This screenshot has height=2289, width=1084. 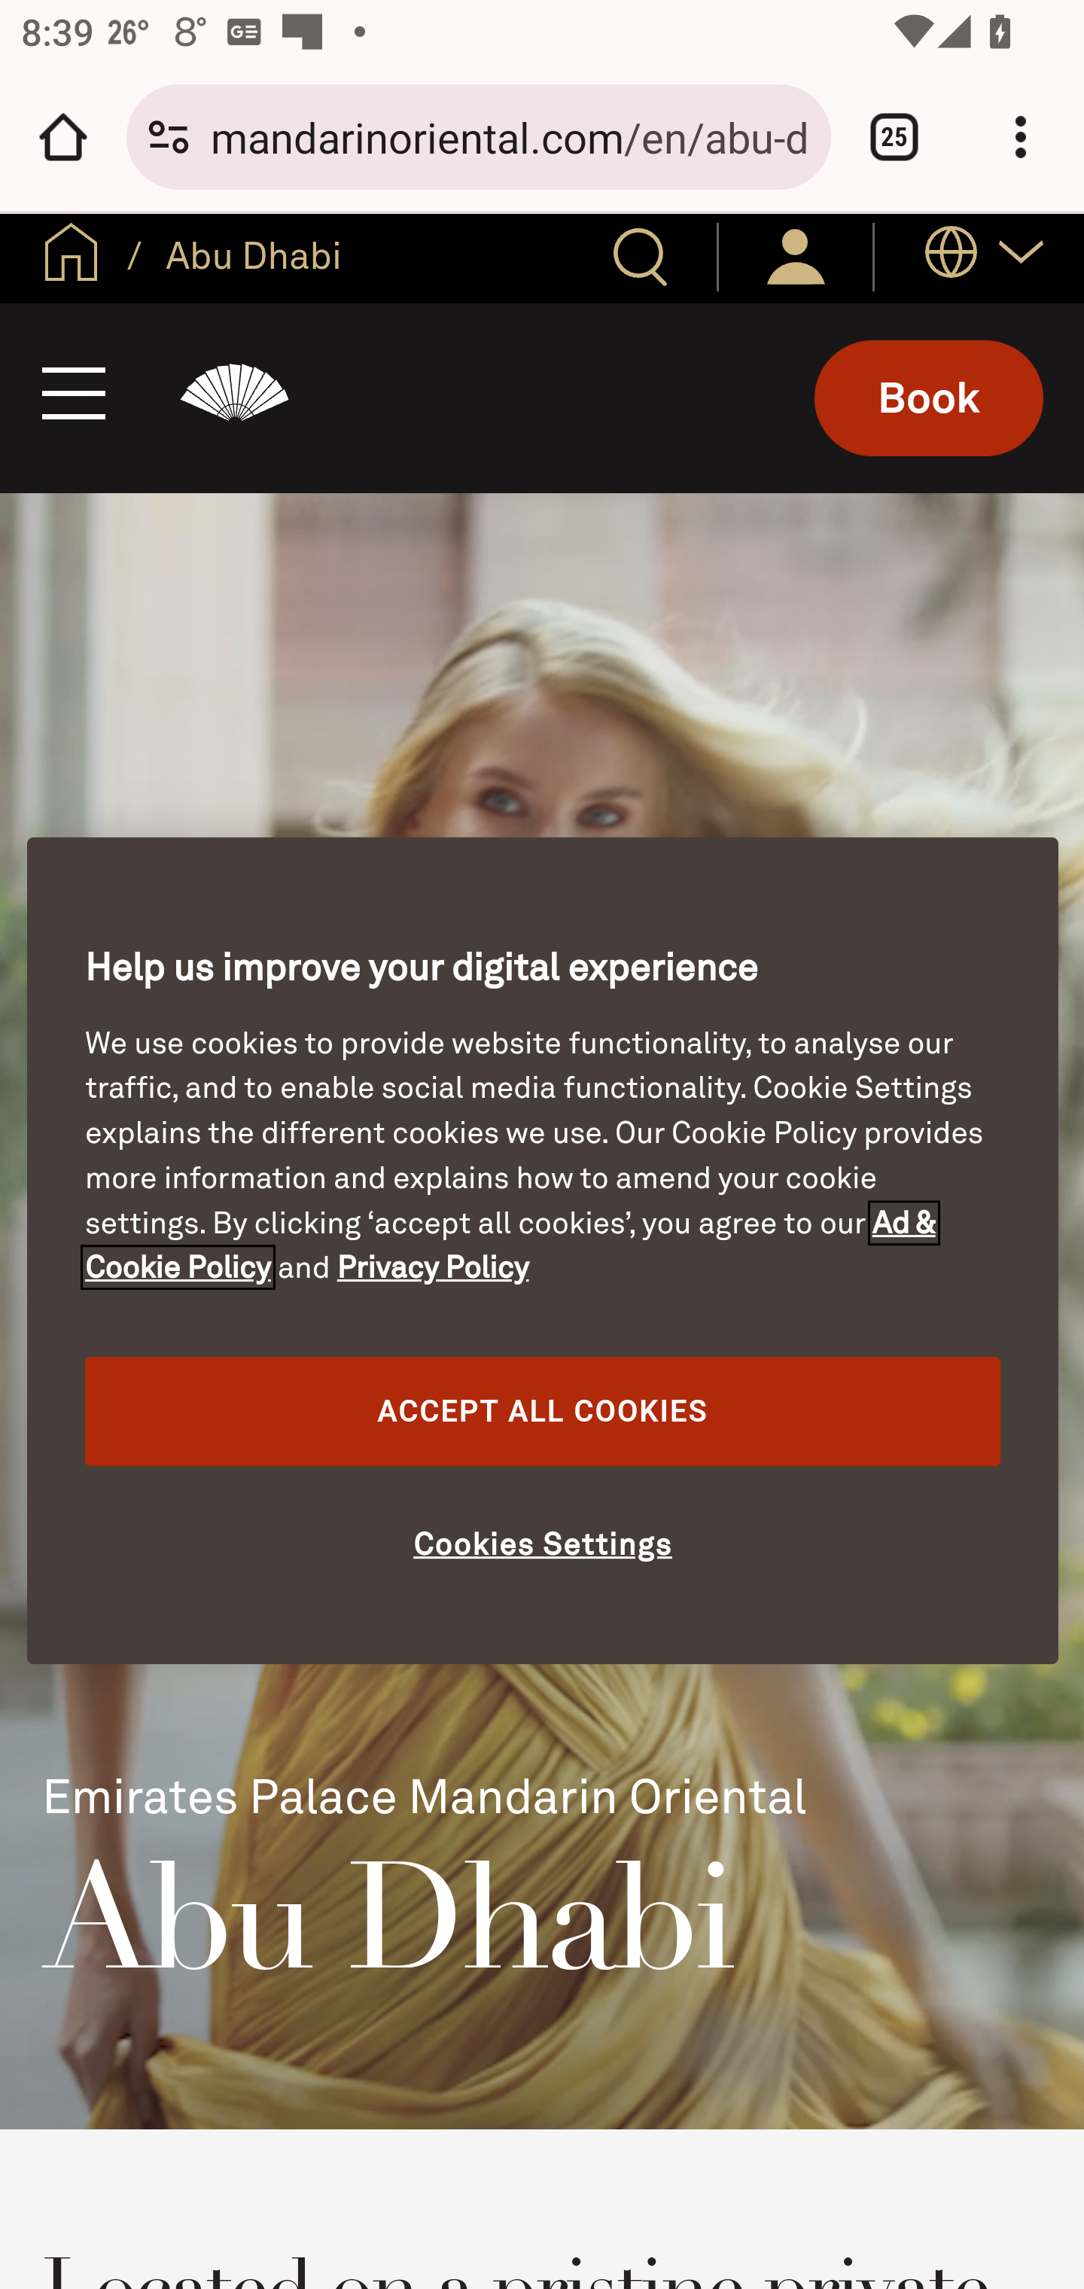 What do you see at coordinates (248, 255) in the screenshot?
I see ` Abu Dhabi` at bounding box center [248, 255].